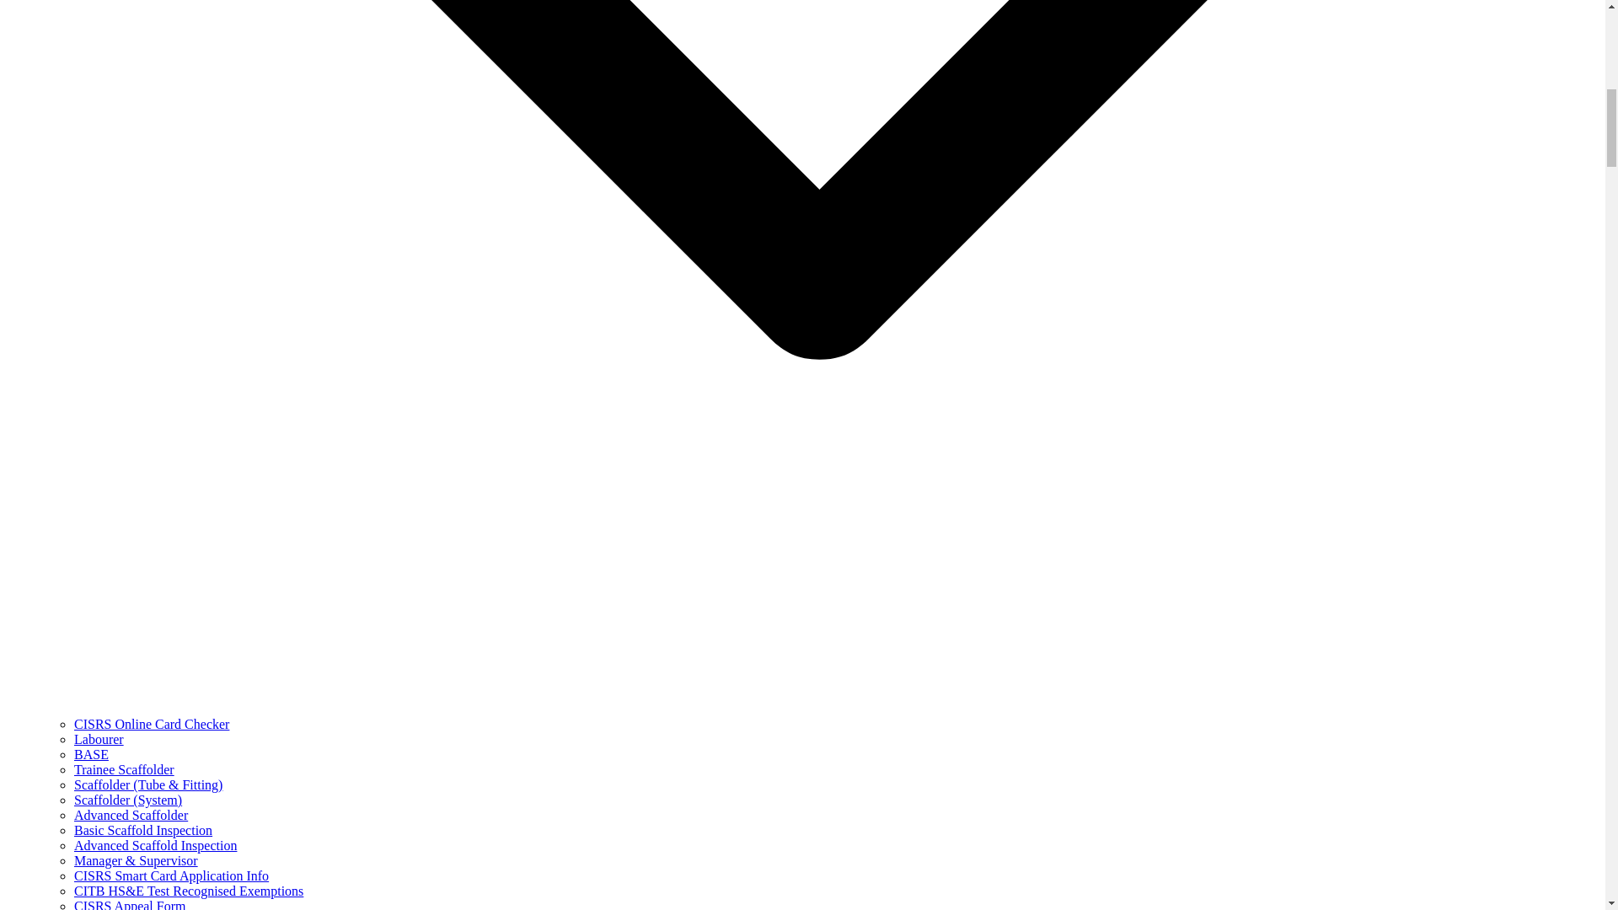 The width and height of the screenshot is (1618, 910). I want to click on CISRS Cards, so click(148, 784).